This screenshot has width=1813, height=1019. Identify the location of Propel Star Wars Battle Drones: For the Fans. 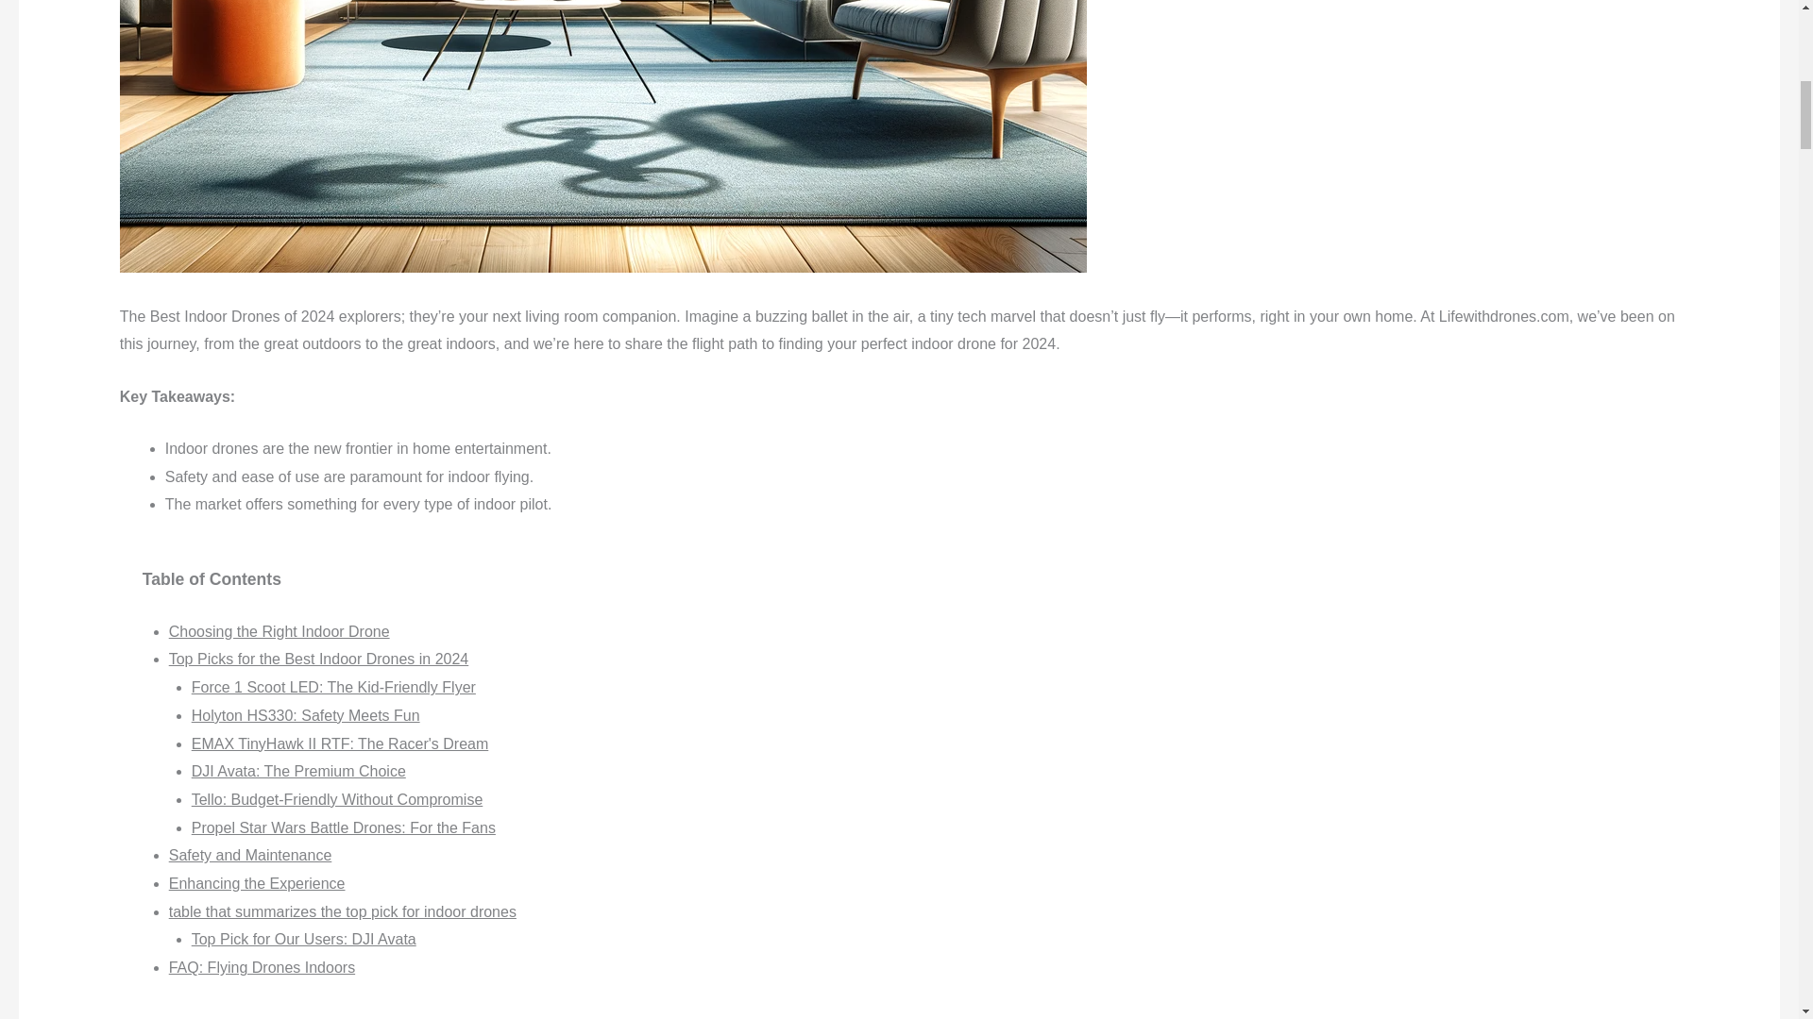
(344, 827).